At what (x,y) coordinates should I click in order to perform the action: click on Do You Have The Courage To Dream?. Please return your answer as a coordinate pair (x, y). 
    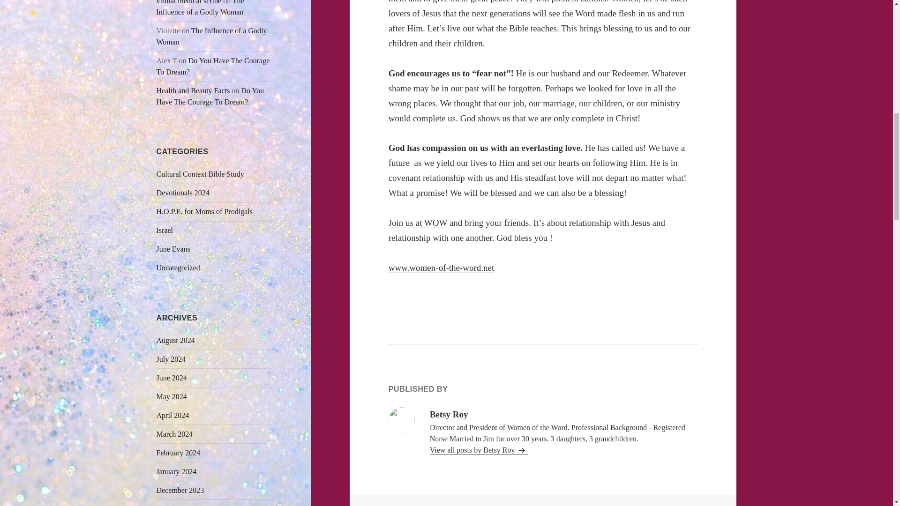
    Looking at the image, I should click on (210, 96).